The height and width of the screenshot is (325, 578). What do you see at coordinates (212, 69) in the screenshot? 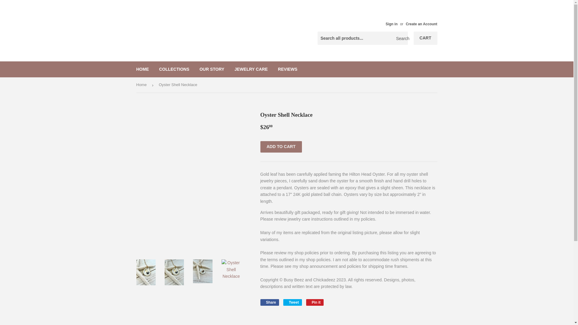
I see `Search` at bounding box center [212, 69].